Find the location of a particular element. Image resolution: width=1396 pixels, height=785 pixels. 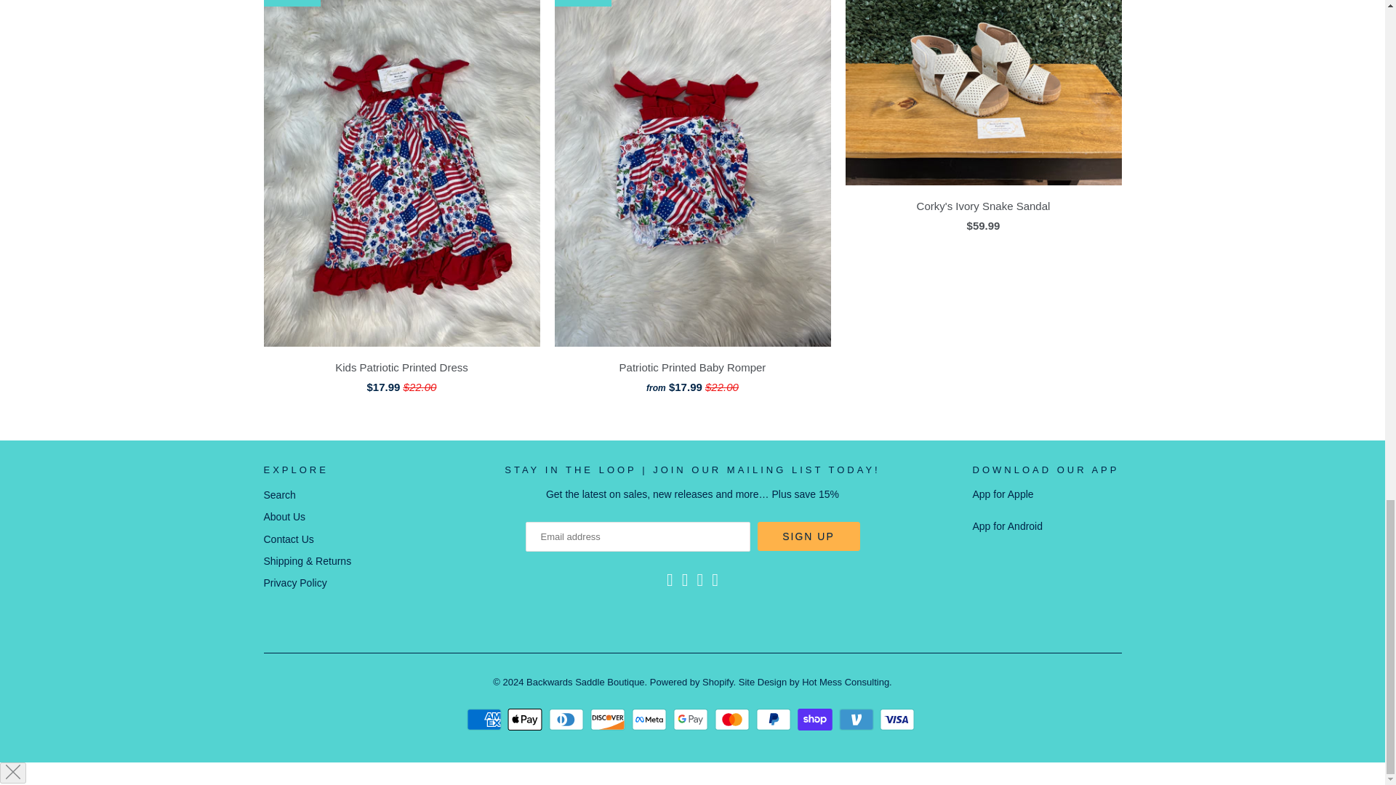

Discover is located at coordinates (609, 720).